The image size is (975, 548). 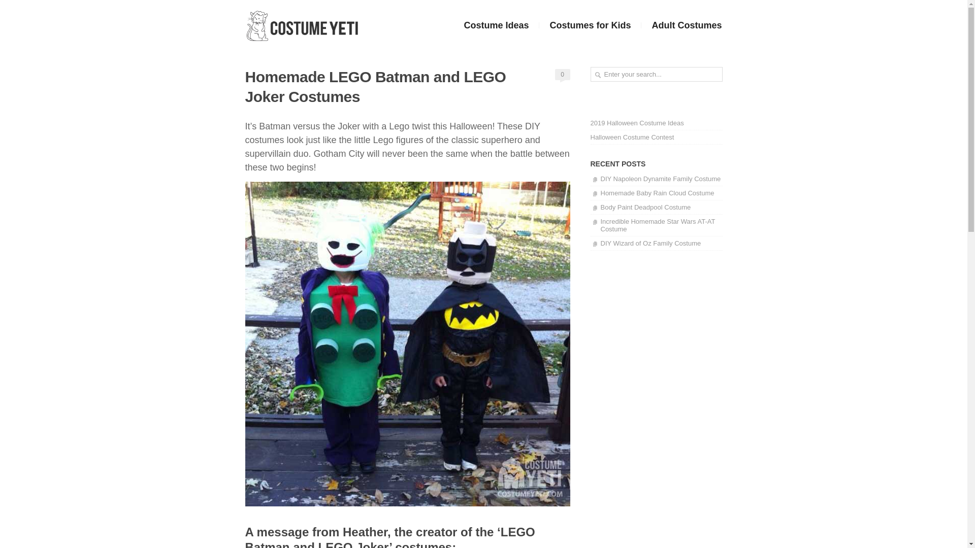 What do you see at coordinates (590, 25) in the screenshot?
I see `Costumes for Kids` at bounding box center [590, 25].